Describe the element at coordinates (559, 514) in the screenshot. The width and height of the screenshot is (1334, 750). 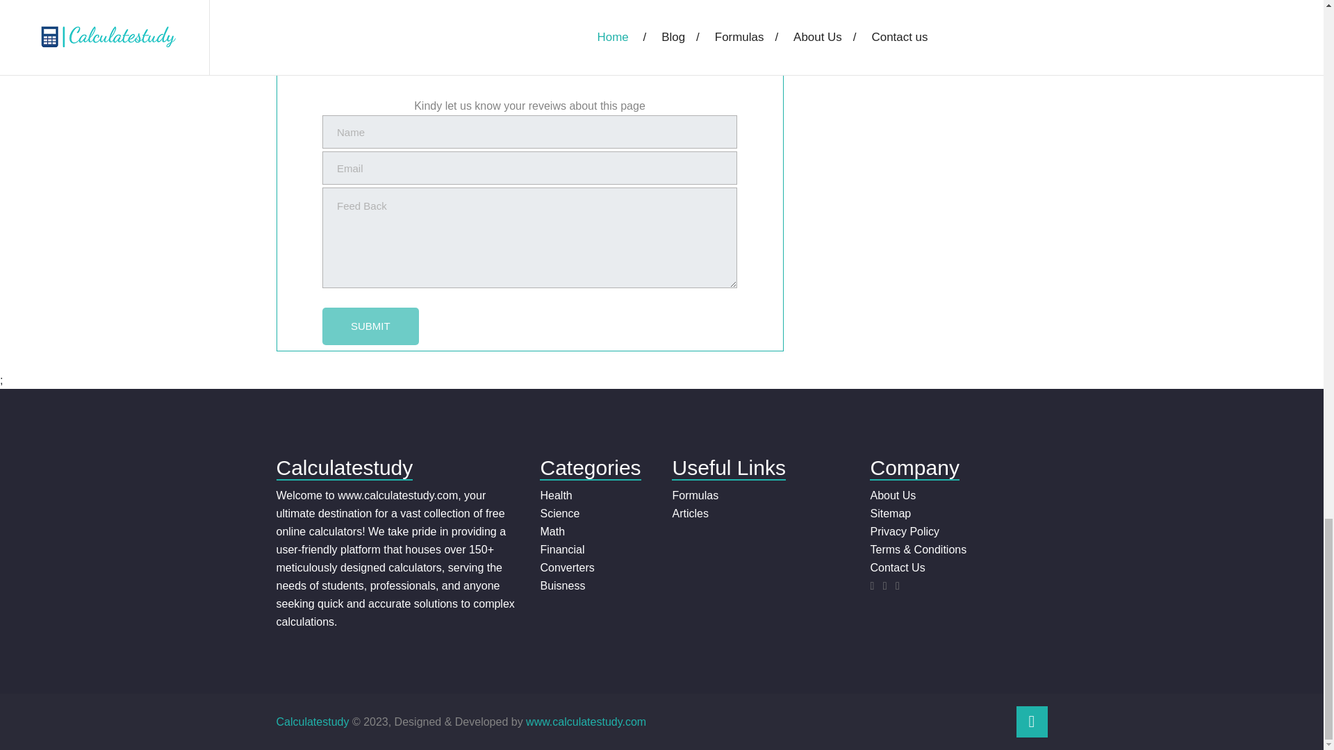
I see `Science` at that location.